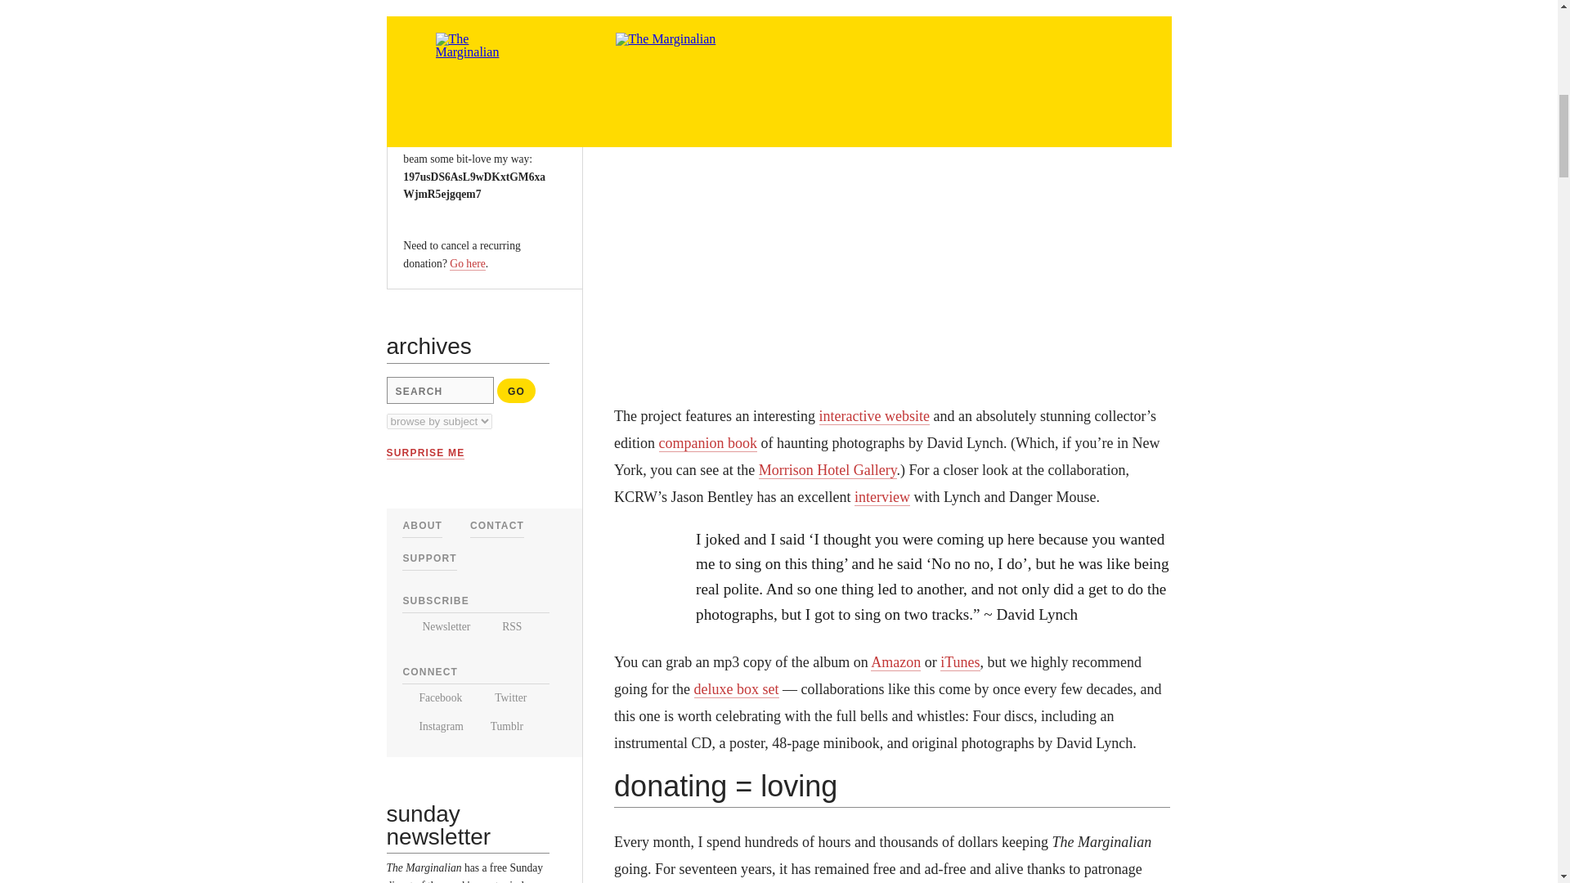 The height and width of the screenshot is (883, 1570). What do you see at coordinates (432, 697) in the screenshot?
I see `Facebook` at bounding box center [432, 697].